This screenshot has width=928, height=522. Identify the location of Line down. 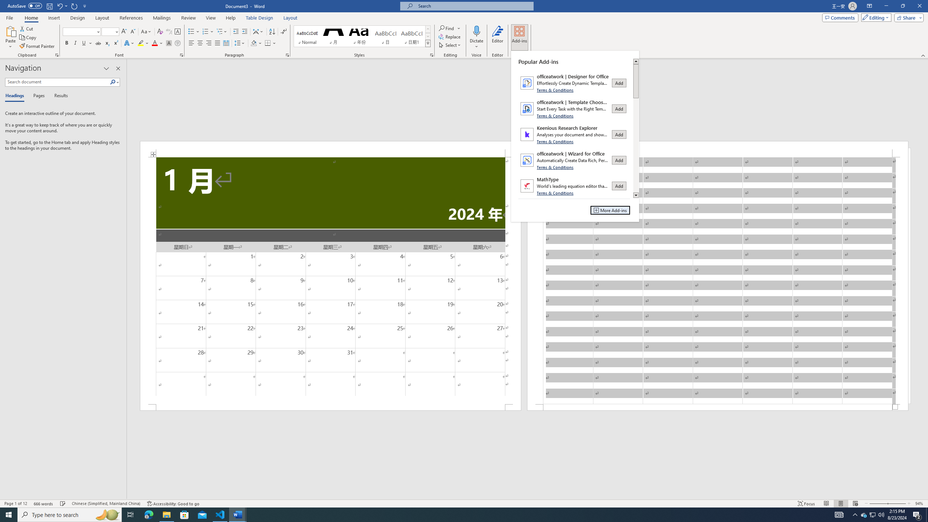
(636, 196).